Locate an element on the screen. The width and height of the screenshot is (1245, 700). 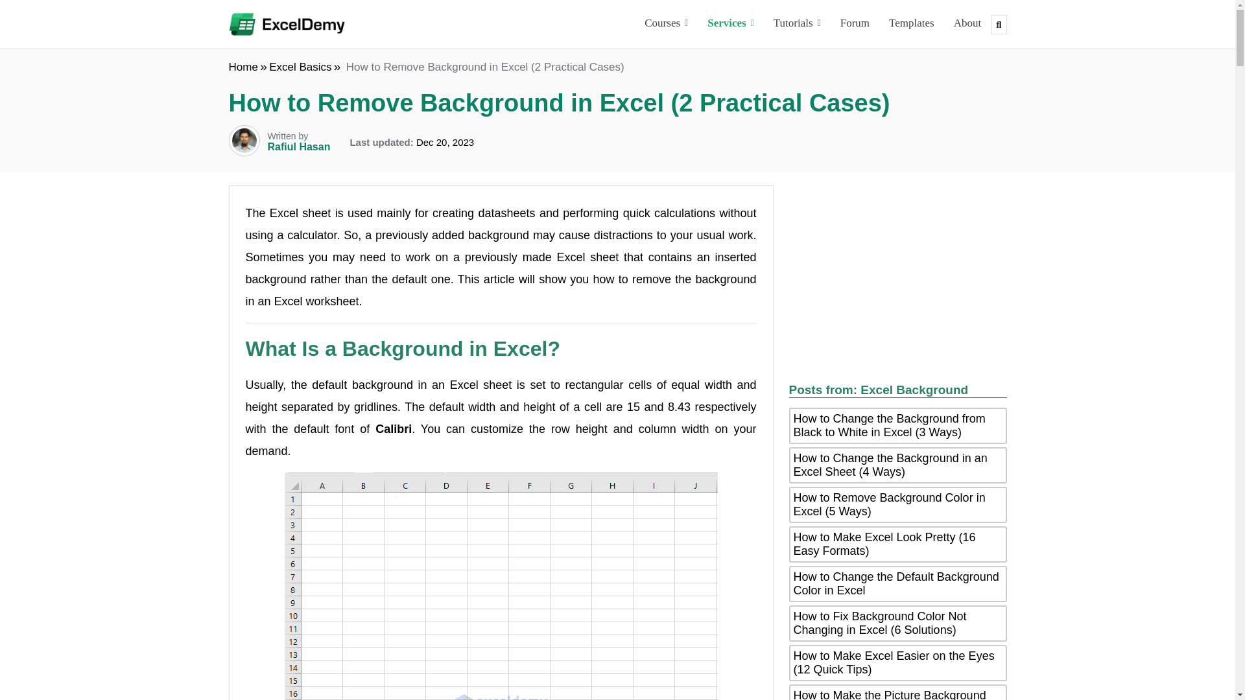
Courses is located at coordinates (666, 25).